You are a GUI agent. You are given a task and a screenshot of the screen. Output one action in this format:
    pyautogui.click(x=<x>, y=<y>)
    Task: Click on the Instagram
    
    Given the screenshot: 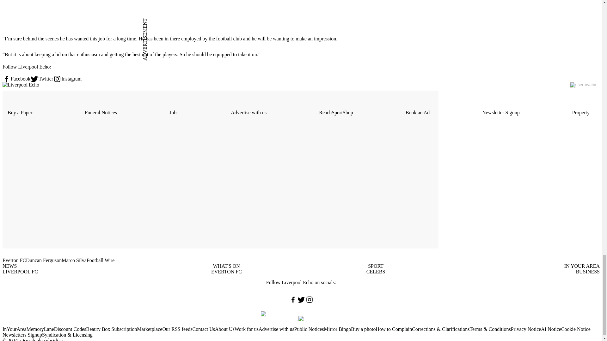 What is the action you would take?
    pyautogui.click(x=67, y=79)
    